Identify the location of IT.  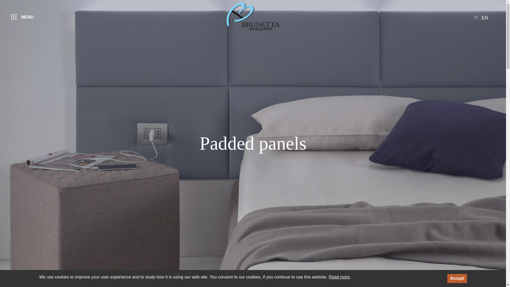
(477, 18).